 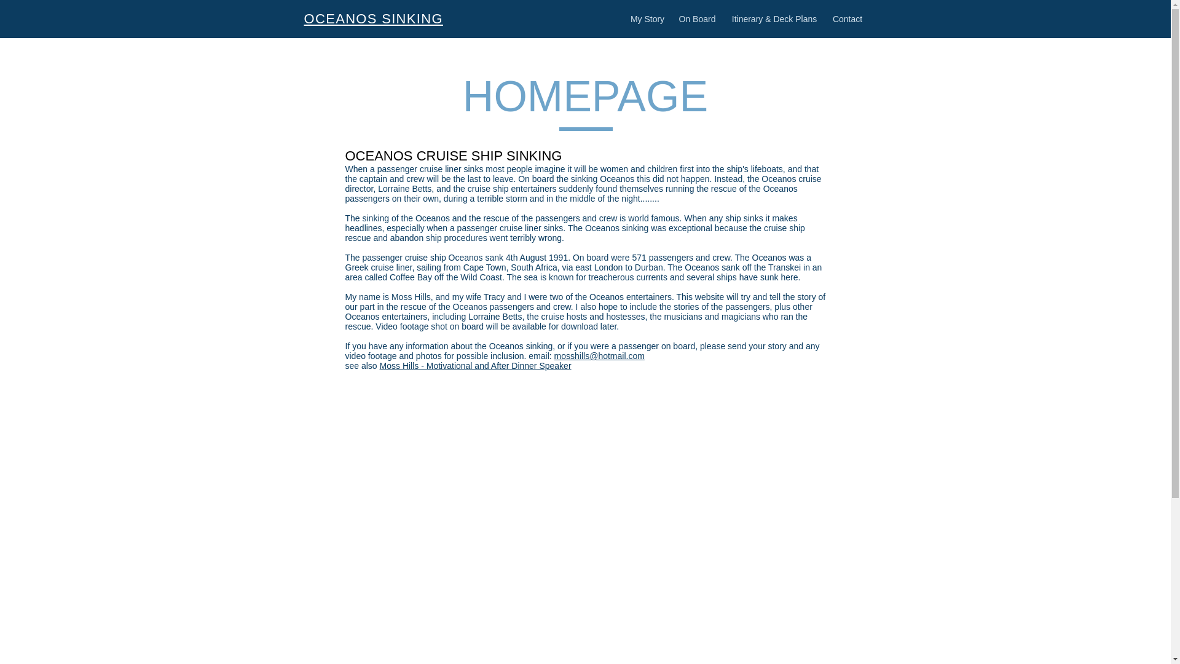 What do you see at coordinates (372, 18) in the screenshot?
I see `OCEANOS SINKING` at bounding box center [372, 18].